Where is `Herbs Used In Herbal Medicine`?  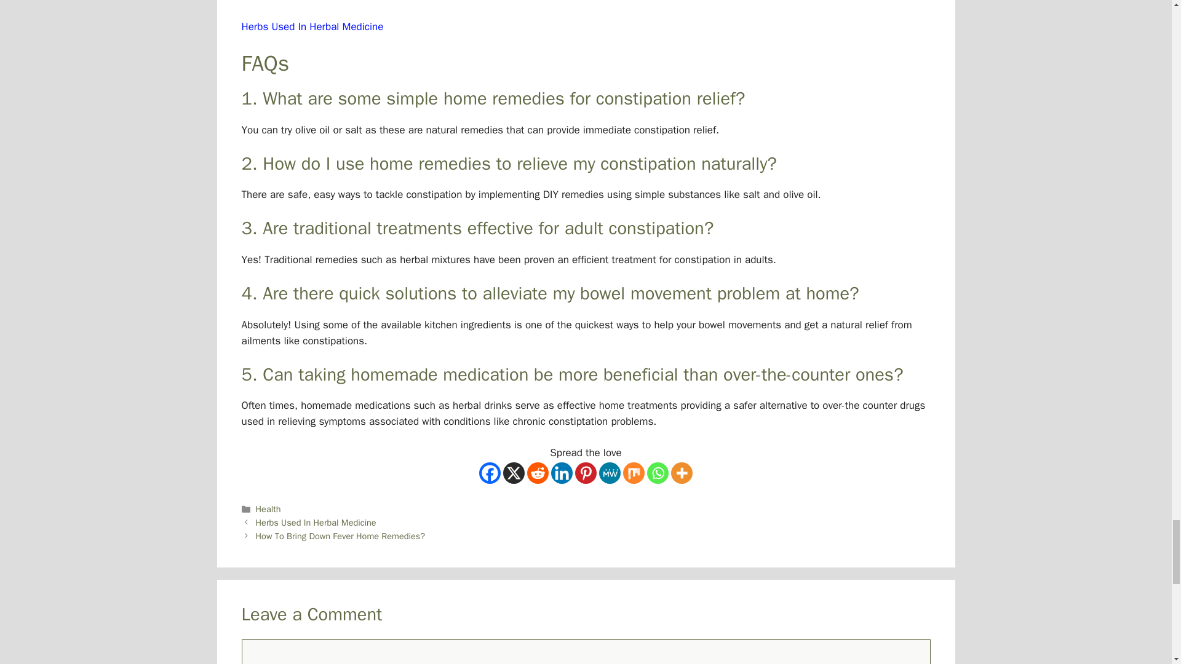
Herbs Used In Herbal Medicine is located at coordinates (311, 27).